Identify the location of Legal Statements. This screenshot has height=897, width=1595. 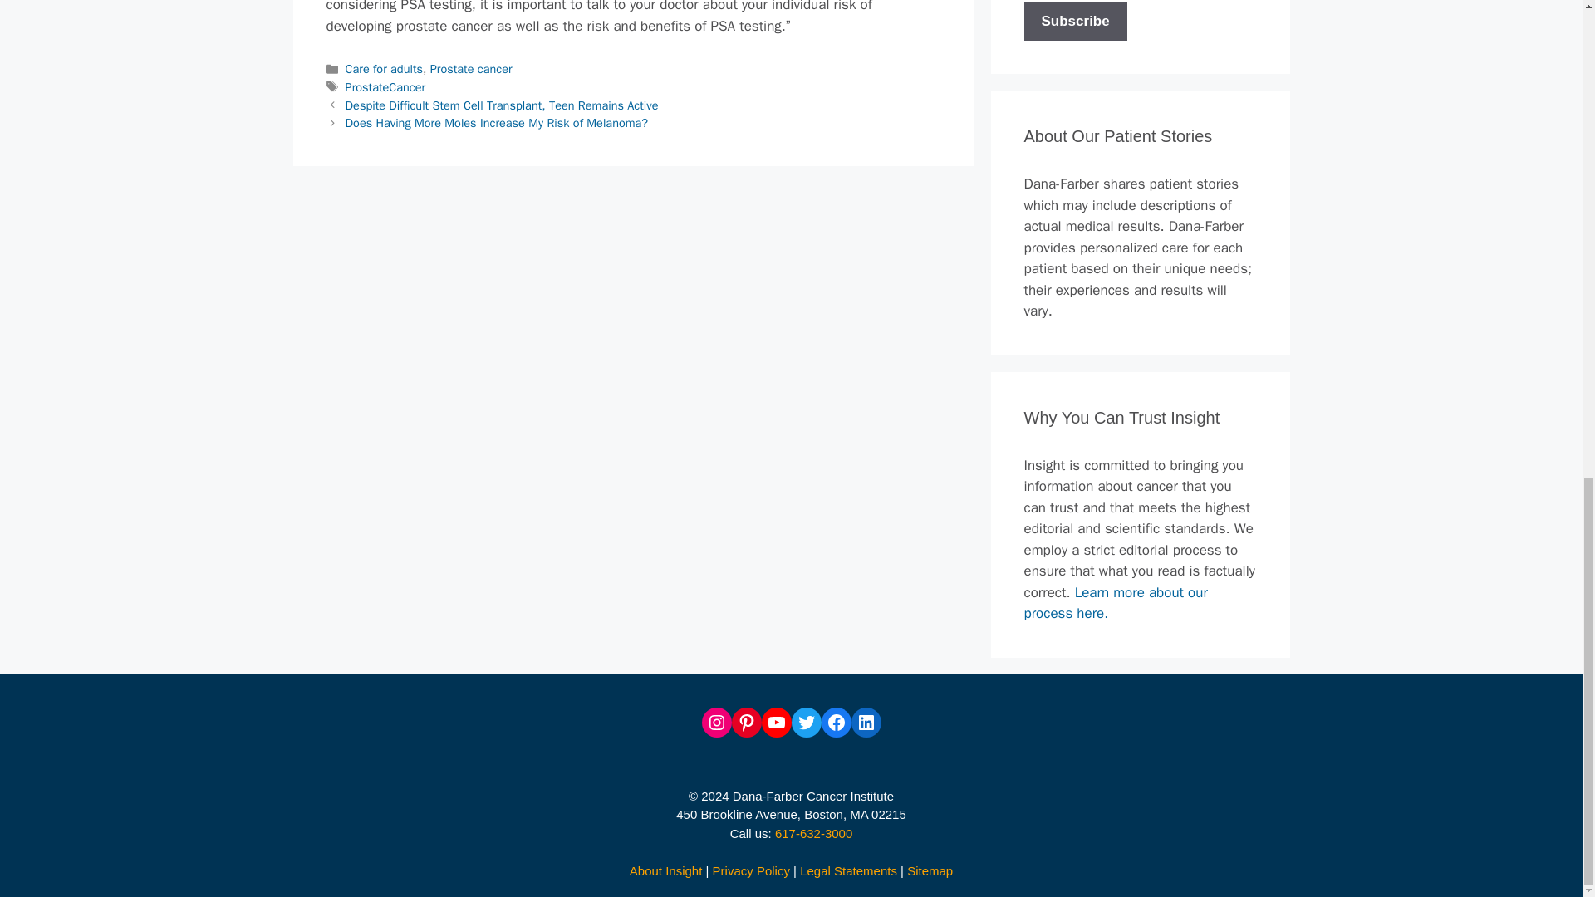
(848, 870).